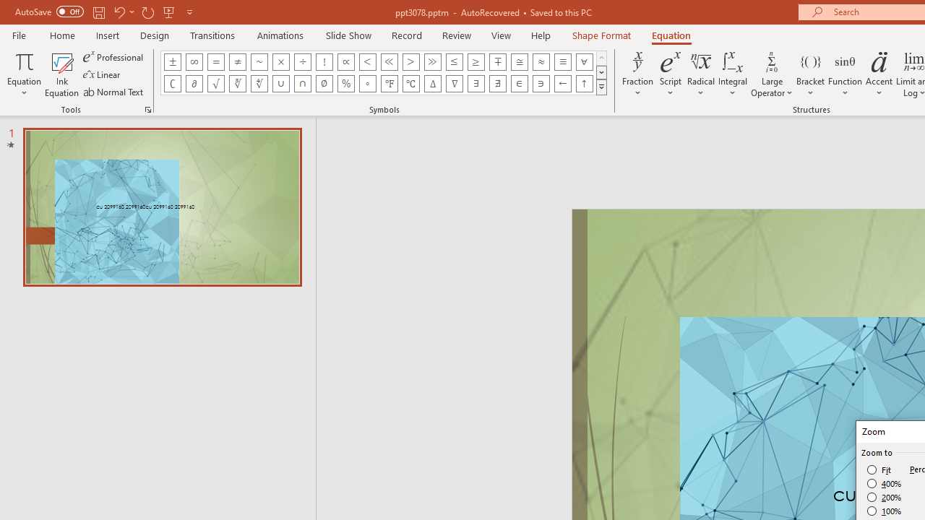 The image size is (925, 520). I want to click on Equation Symbol For All, so click(584, 62).